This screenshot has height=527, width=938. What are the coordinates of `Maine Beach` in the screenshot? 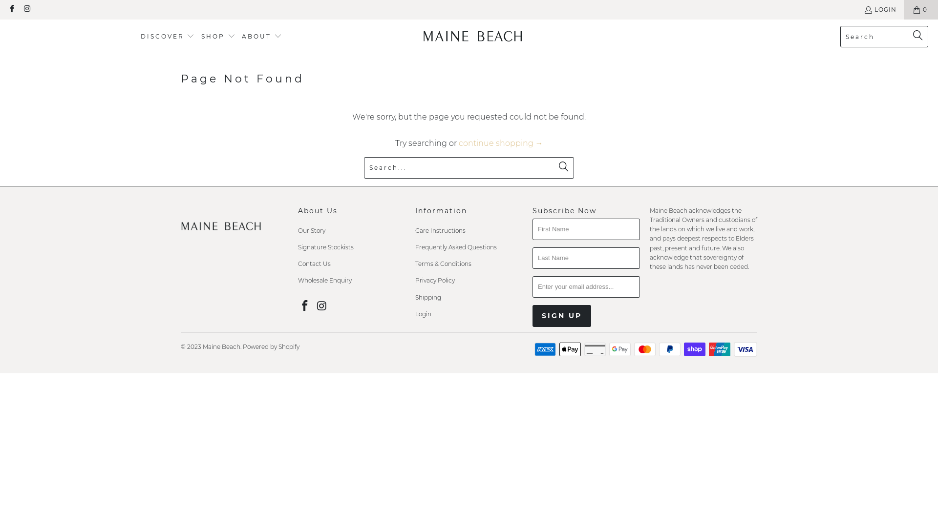 It's located at (221, 346).